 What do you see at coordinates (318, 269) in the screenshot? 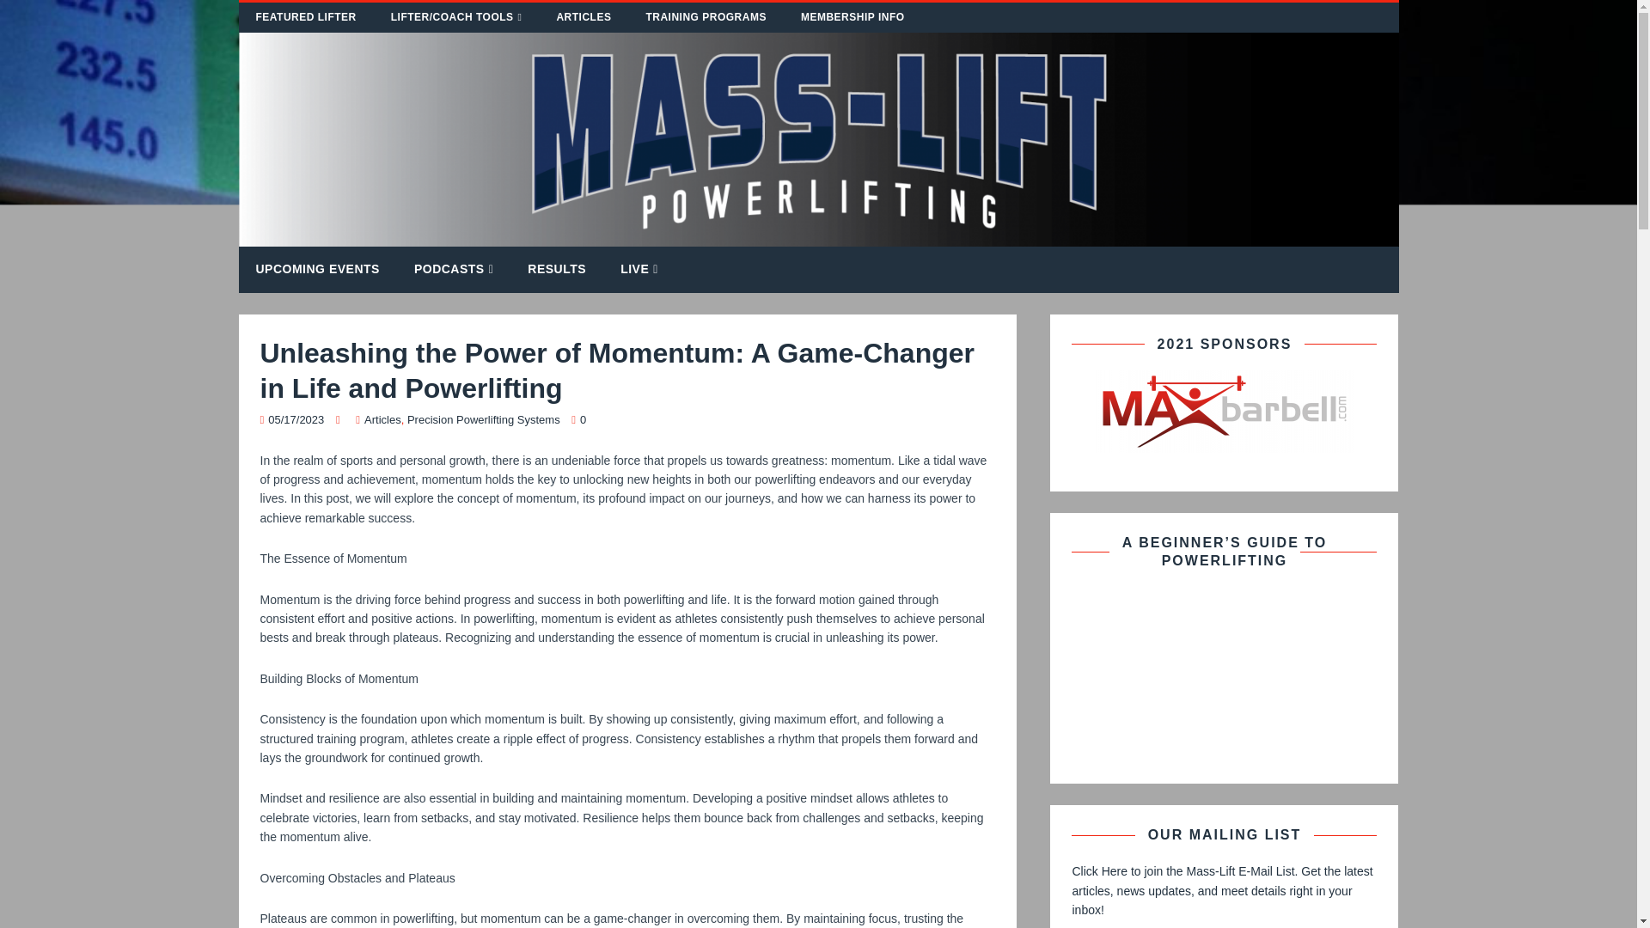
I see `UPCOMING EVENTS` at bounding box center [318, 269].